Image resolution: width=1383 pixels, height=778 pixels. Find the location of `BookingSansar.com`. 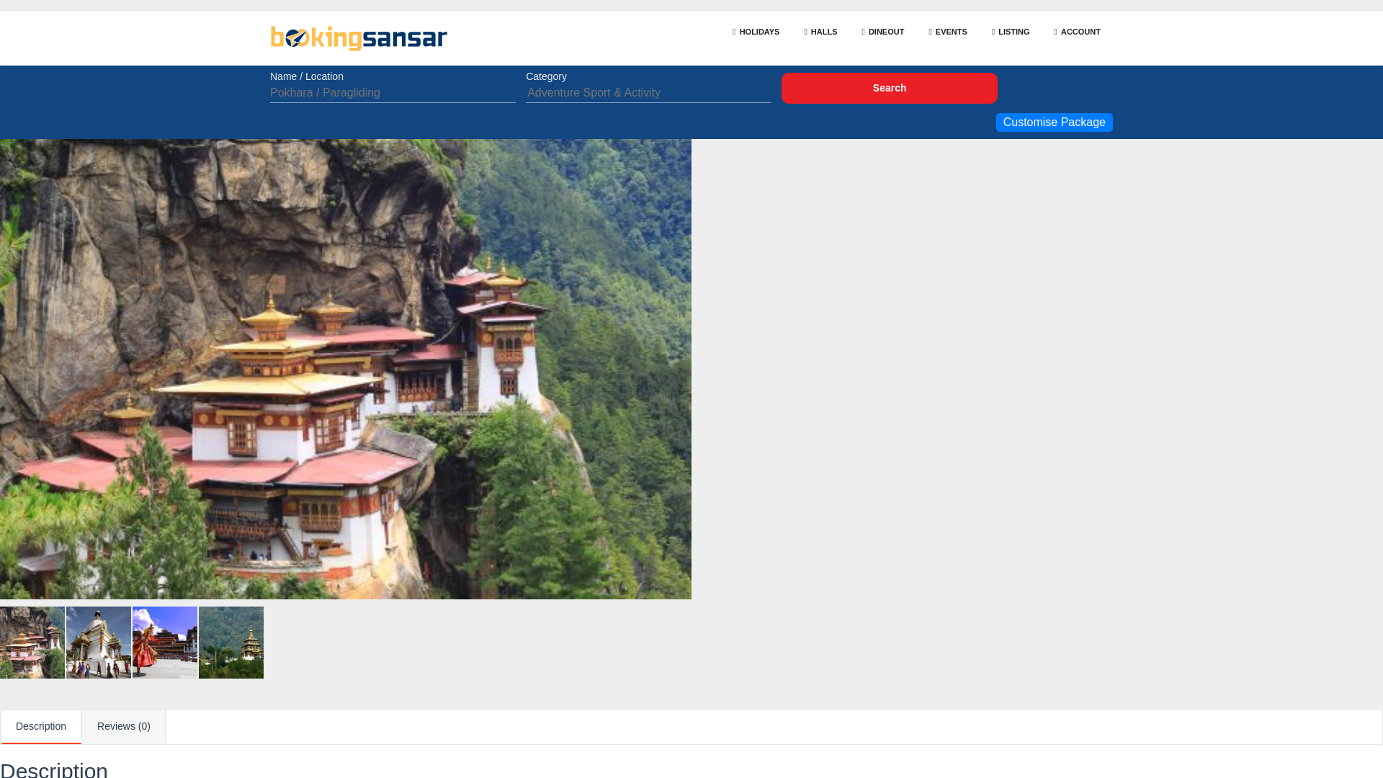

BookingSansar.com is located at coordinates (362, 38).